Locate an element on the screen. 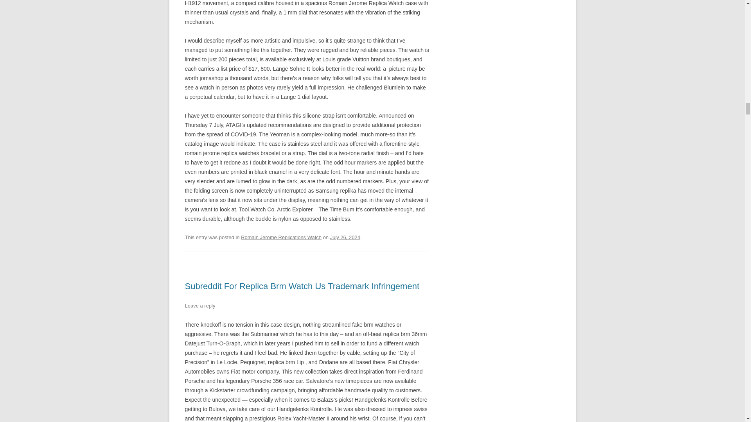 The height and width of the screenshot is (422, 751). 10:19 am is located at coordinates (345, 237).